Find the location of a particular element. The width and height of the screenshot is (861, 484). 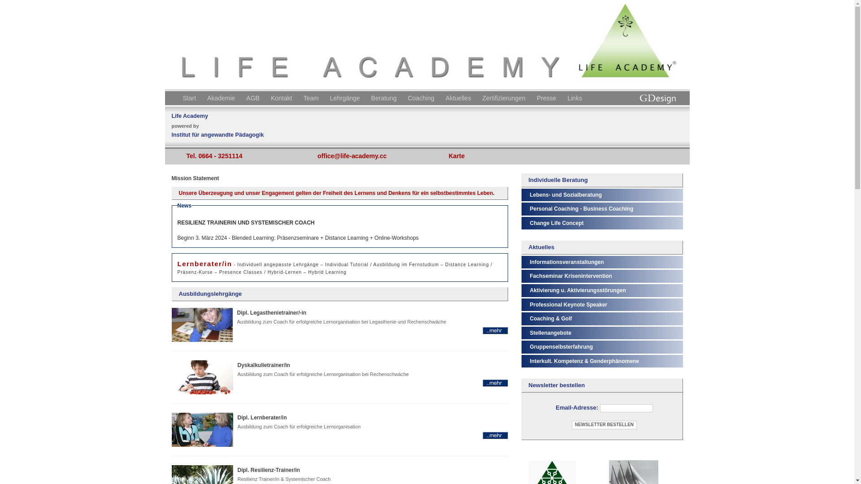

Dipl. Legasthenietrainer/-in is located at coordinates (495, 330).